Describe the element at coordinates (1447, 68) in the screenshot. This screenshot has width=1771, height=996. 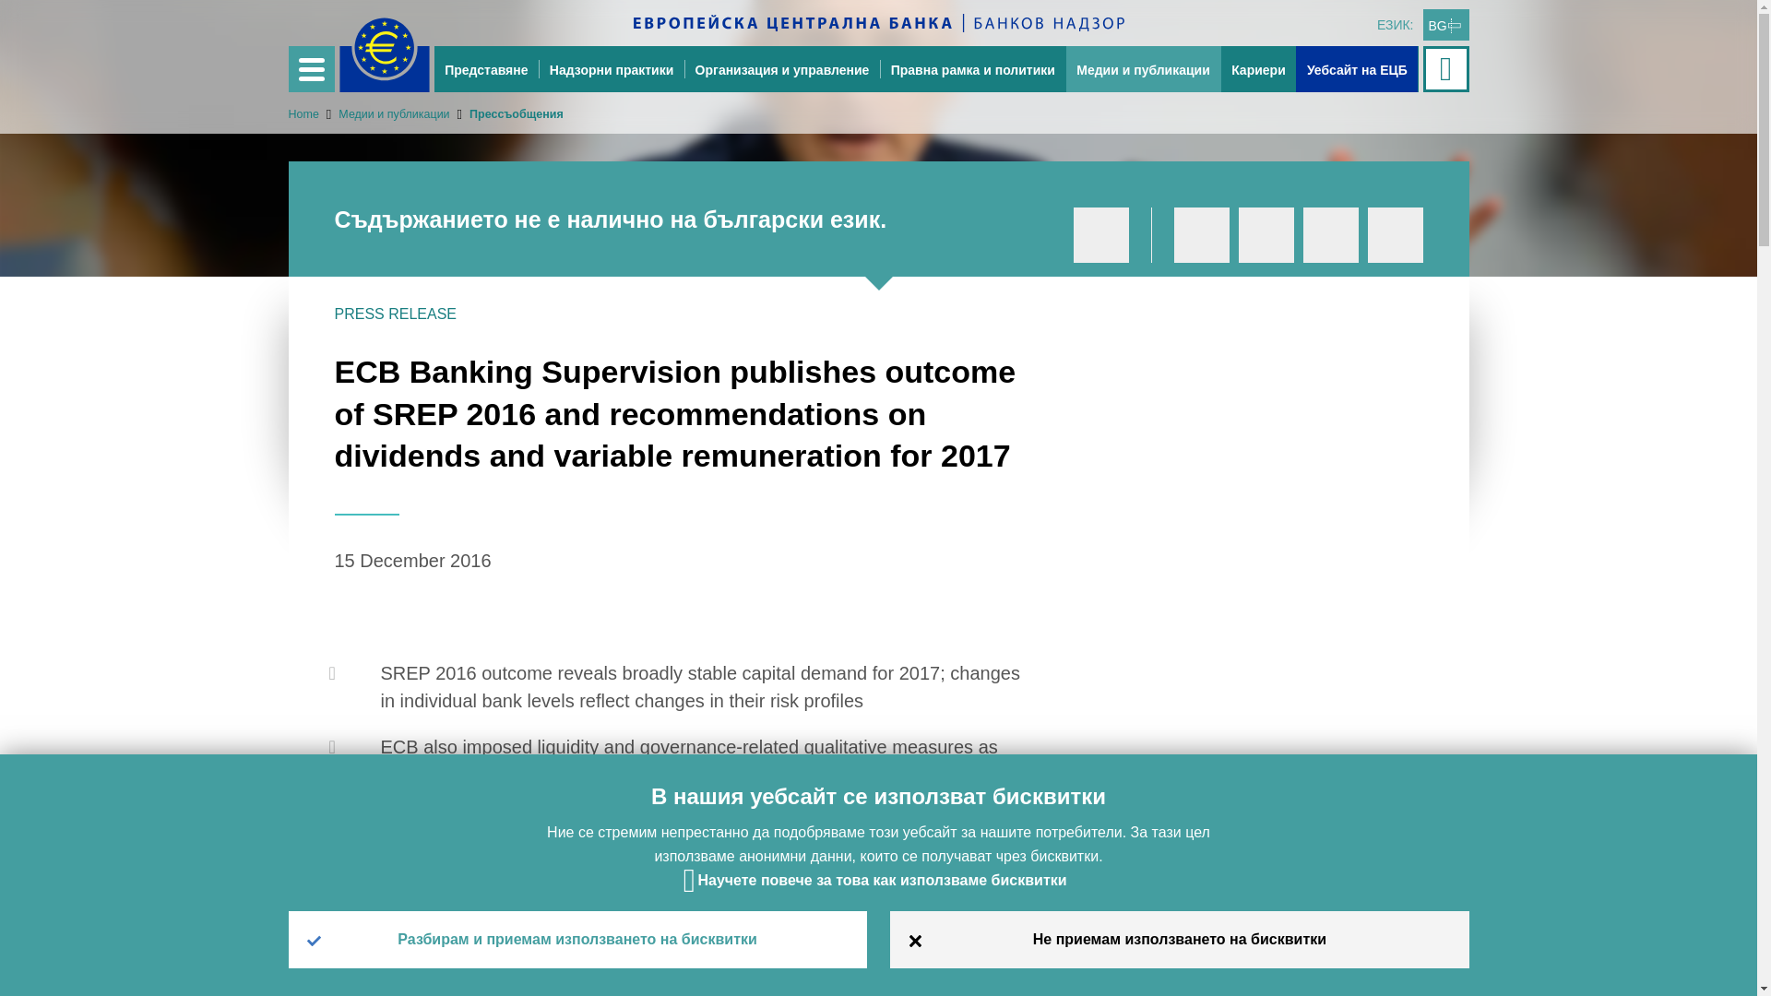
I see `Search` at that location.